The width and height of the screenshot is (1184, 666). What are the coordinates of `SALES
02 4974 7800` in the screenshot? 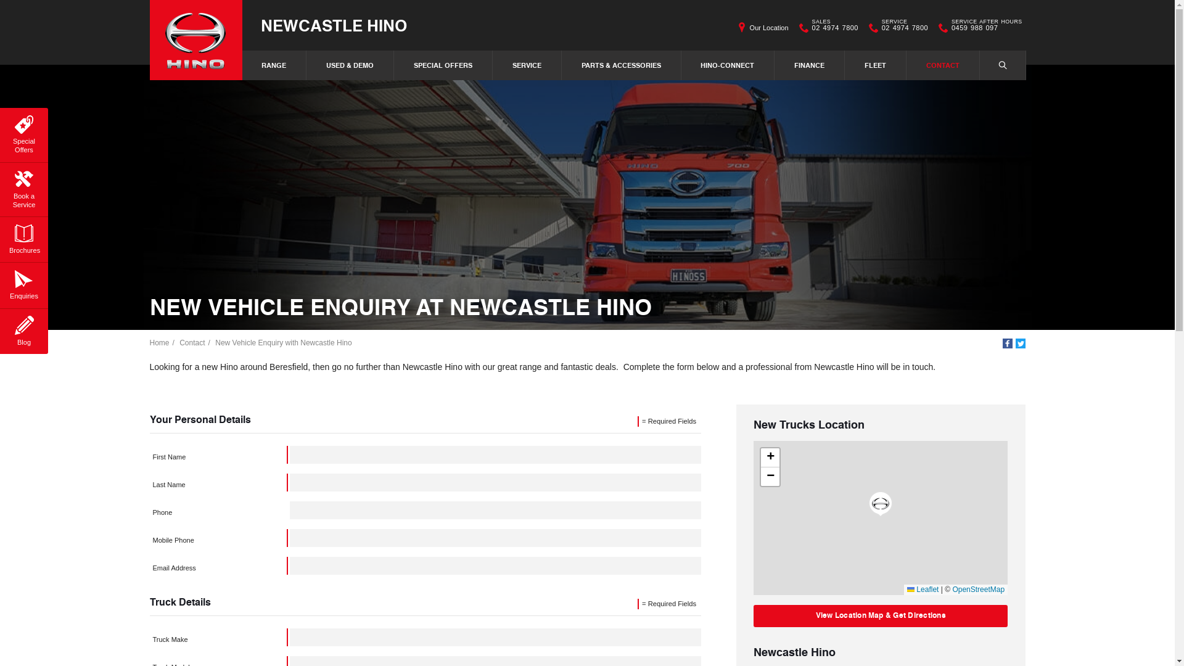 It's located at (835, 28).